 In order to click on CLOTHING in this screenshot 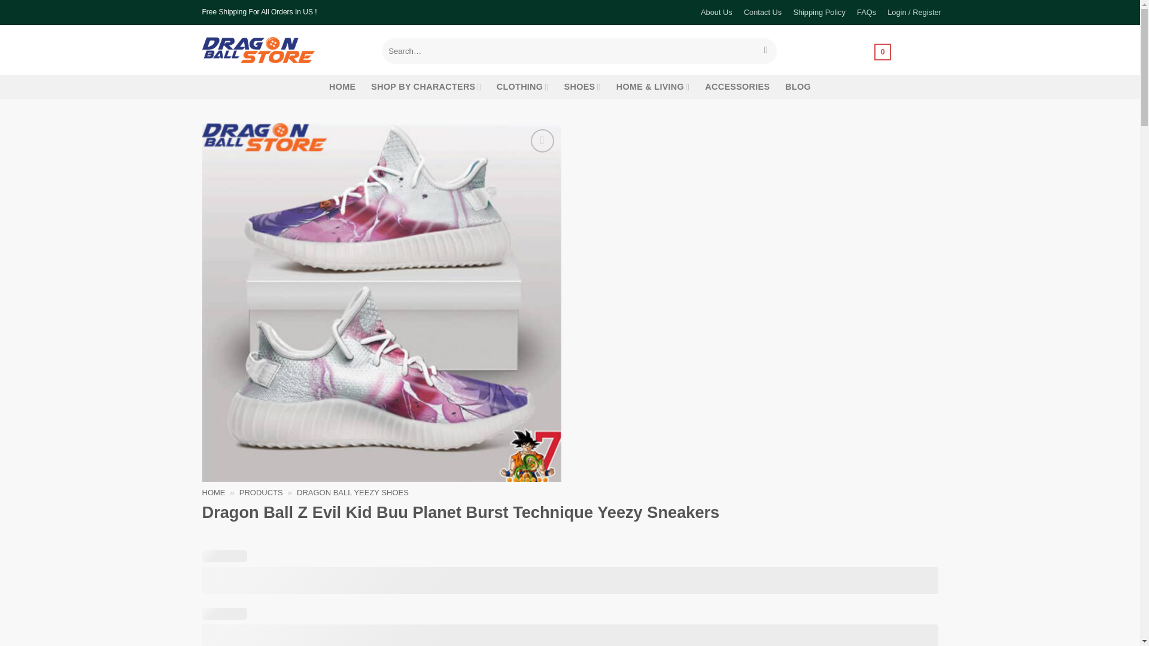, I will do `click(522, 87)`.